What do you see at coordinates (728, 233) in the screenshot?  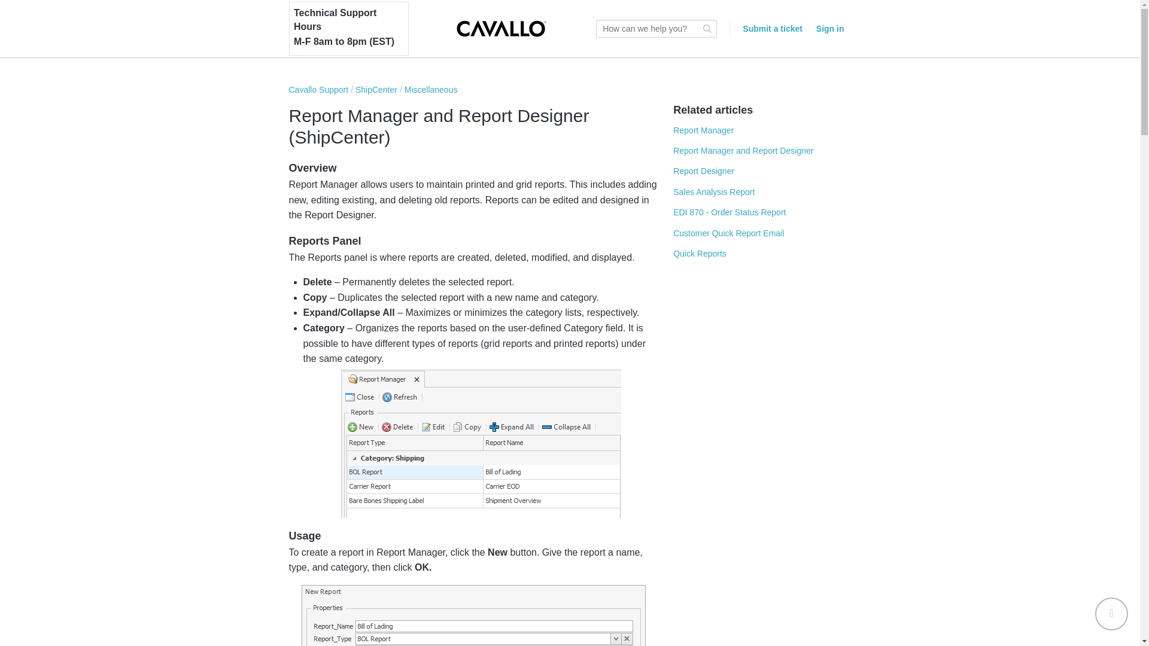 I see `Customer Quick Report Email` at bounding box center [728, 233].